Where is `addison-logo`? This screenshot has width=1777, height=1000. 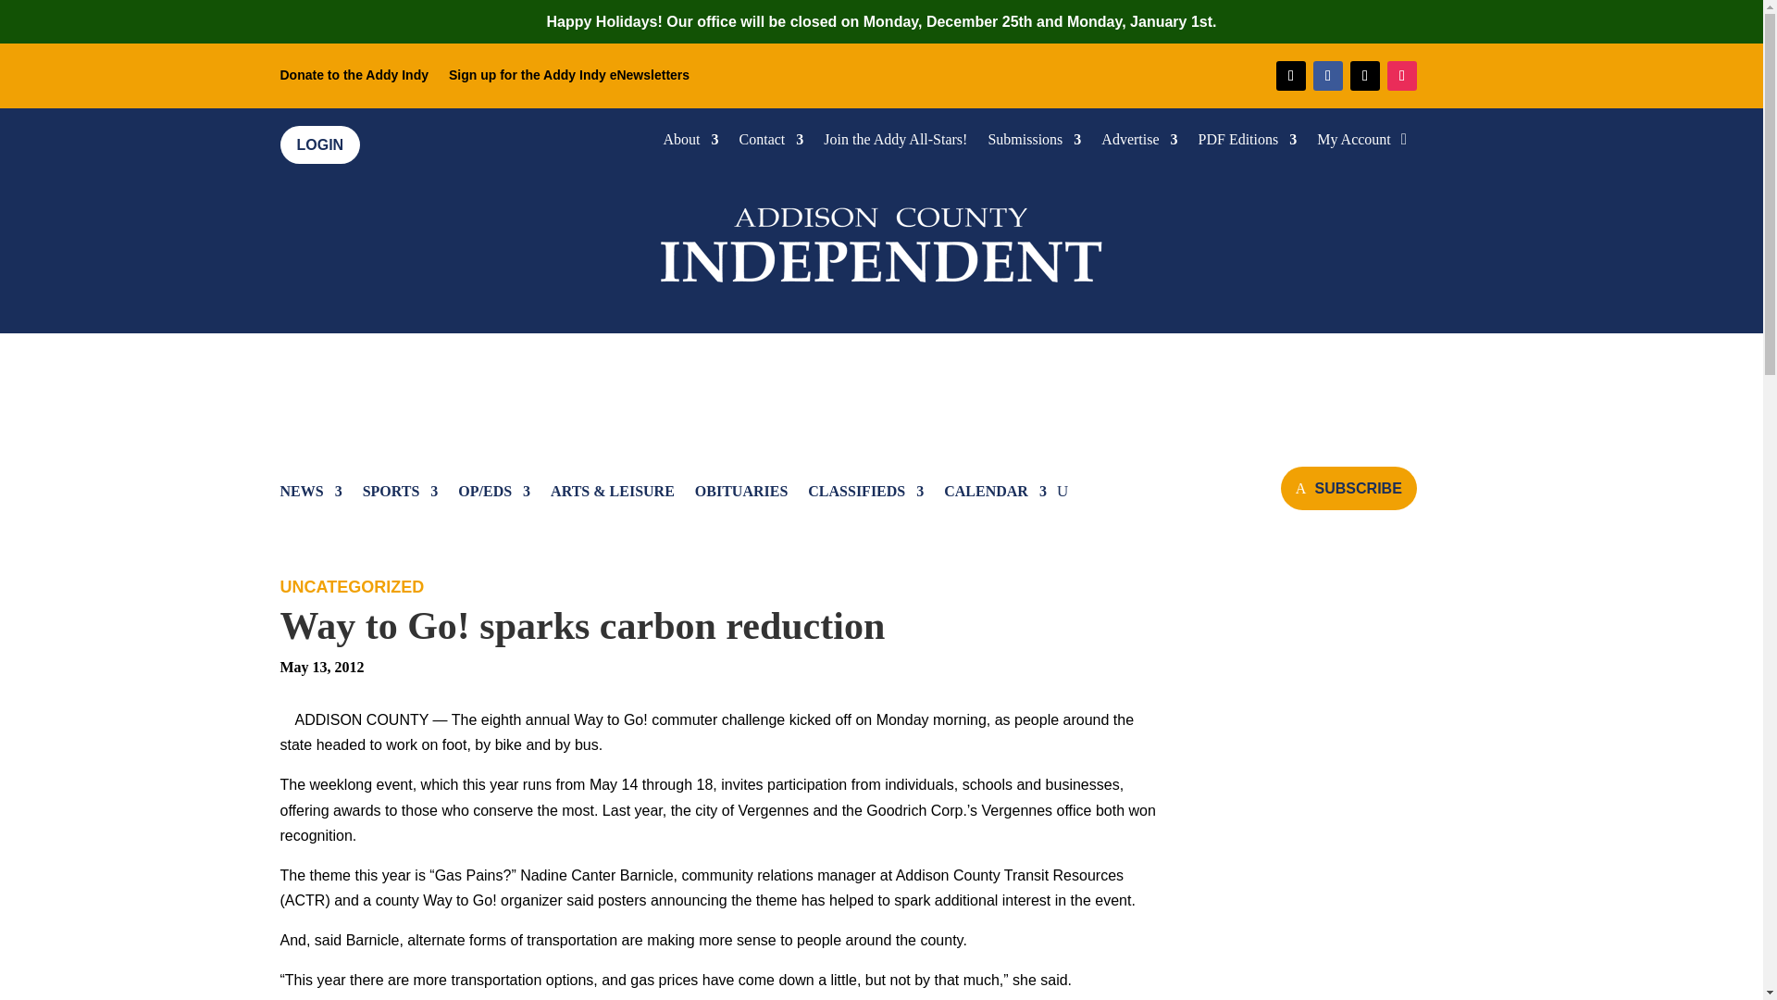
addison-logo is located at coordinates (881, 241).